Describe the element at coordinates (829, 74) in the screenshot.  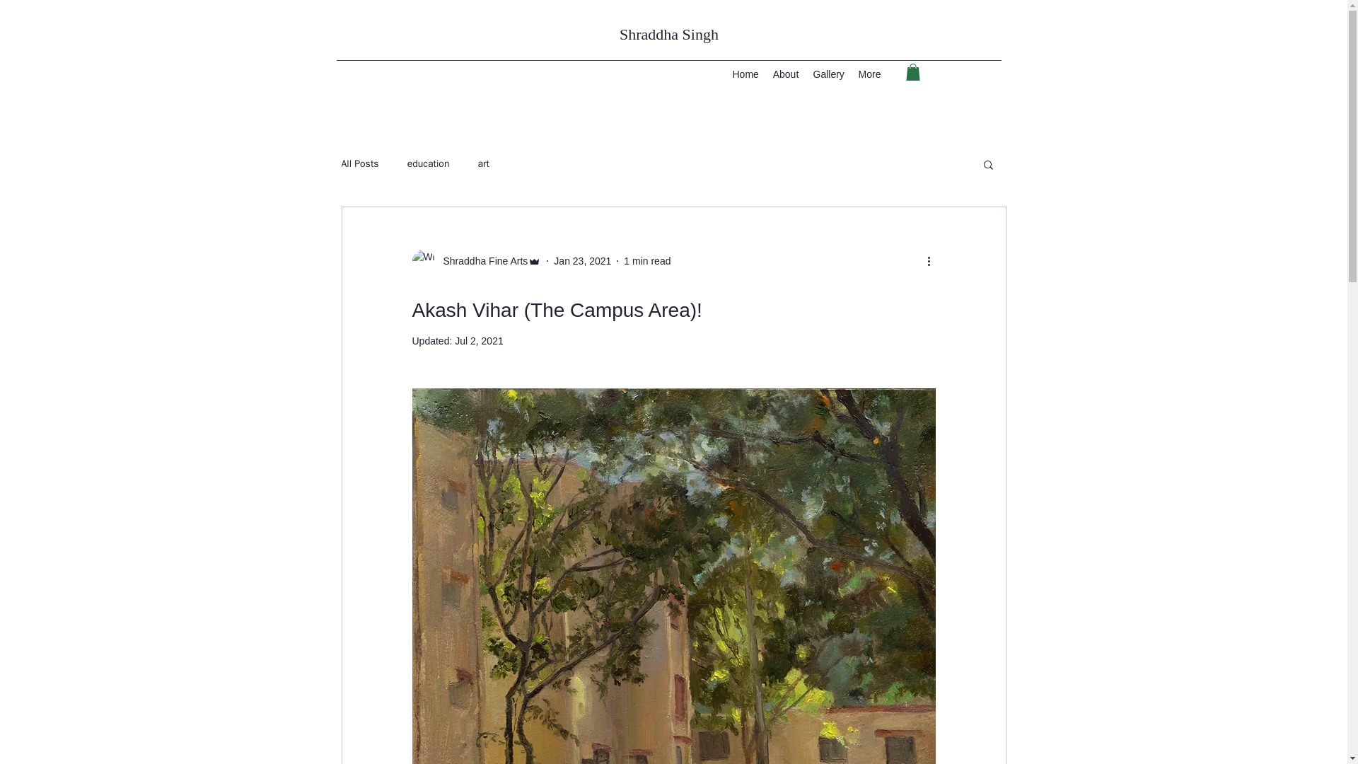
I see `Gallery` at that location.